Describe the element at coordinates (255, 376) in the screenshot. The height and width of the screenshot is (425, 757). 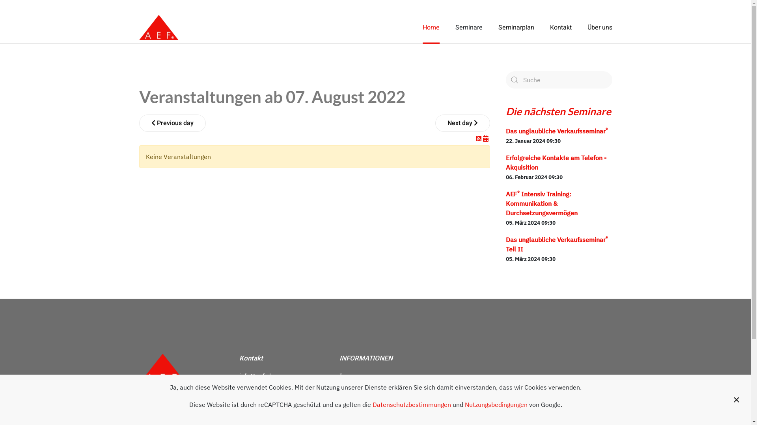
I see `info@aef.ch` at that location.